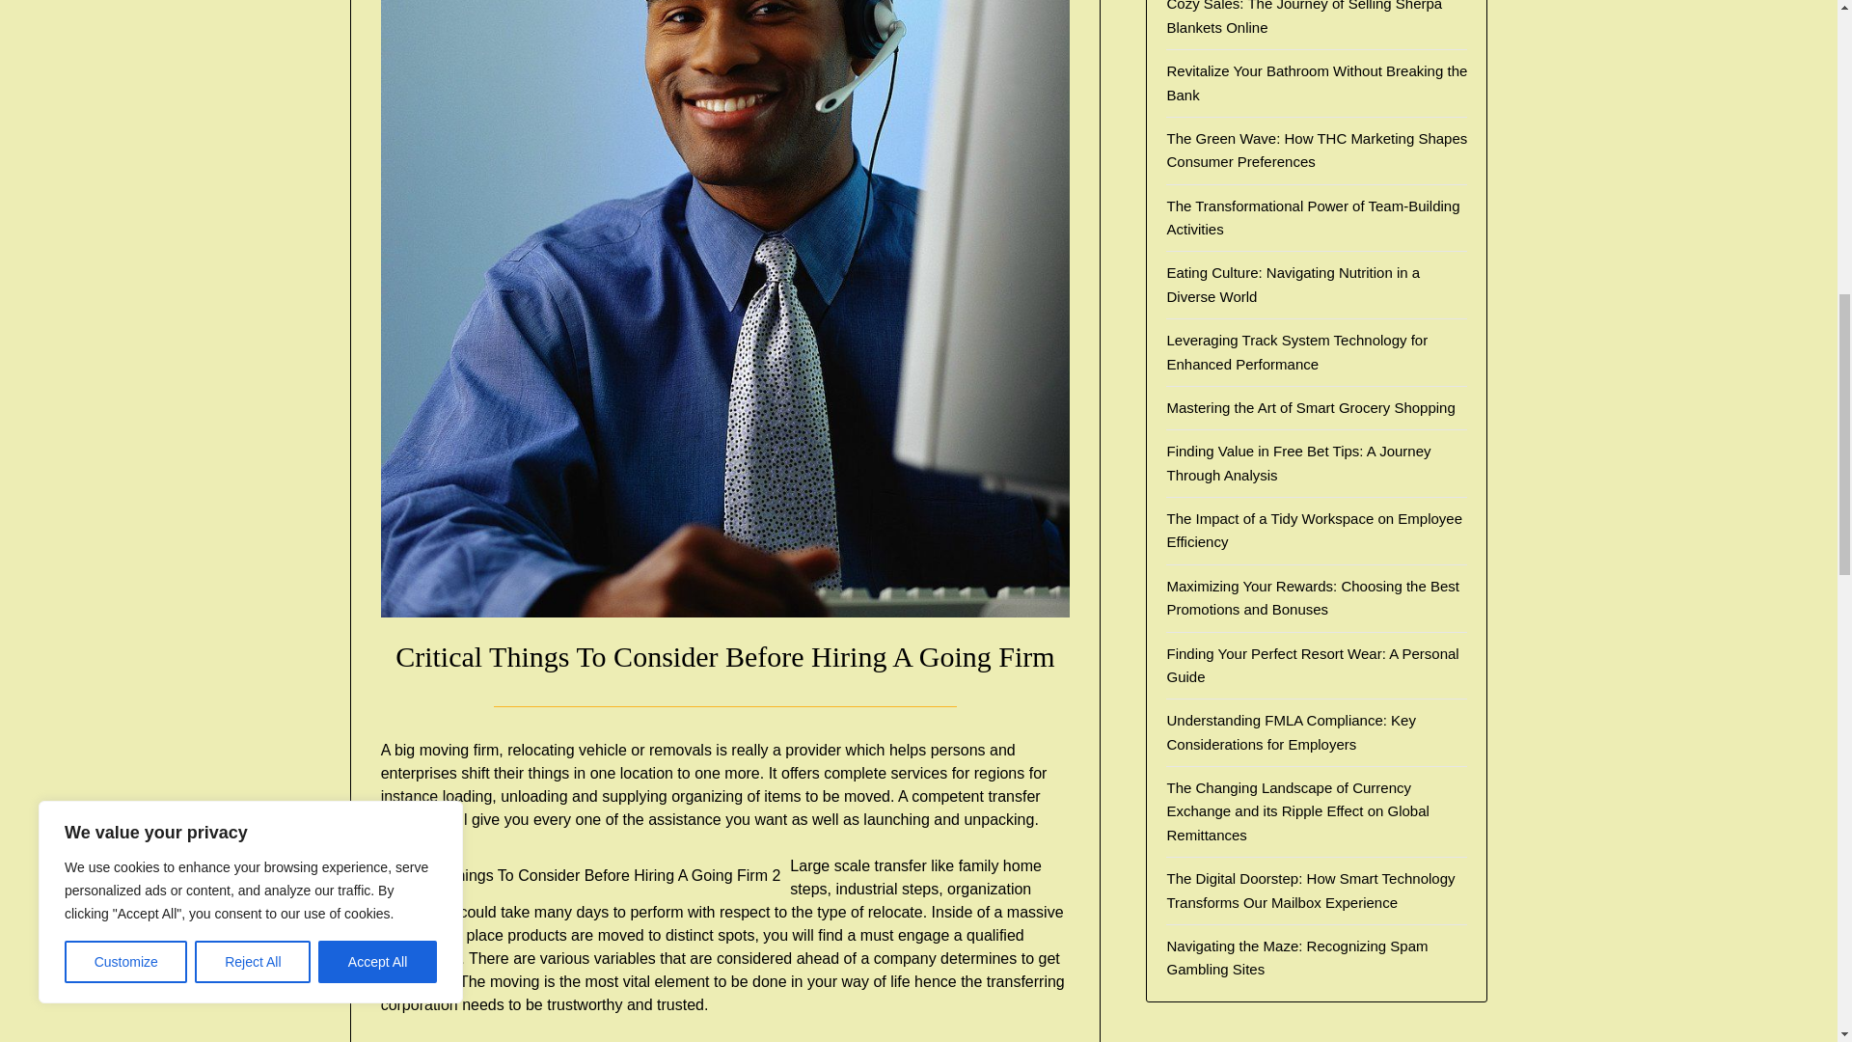 This screenshot has height=1042, width=1852. What do you see at coordinates (1316, 81) in the screenshot?
I see `Revitalize Your Bathroom Without Breaking the Bank` at bounding box center [1316, 81].